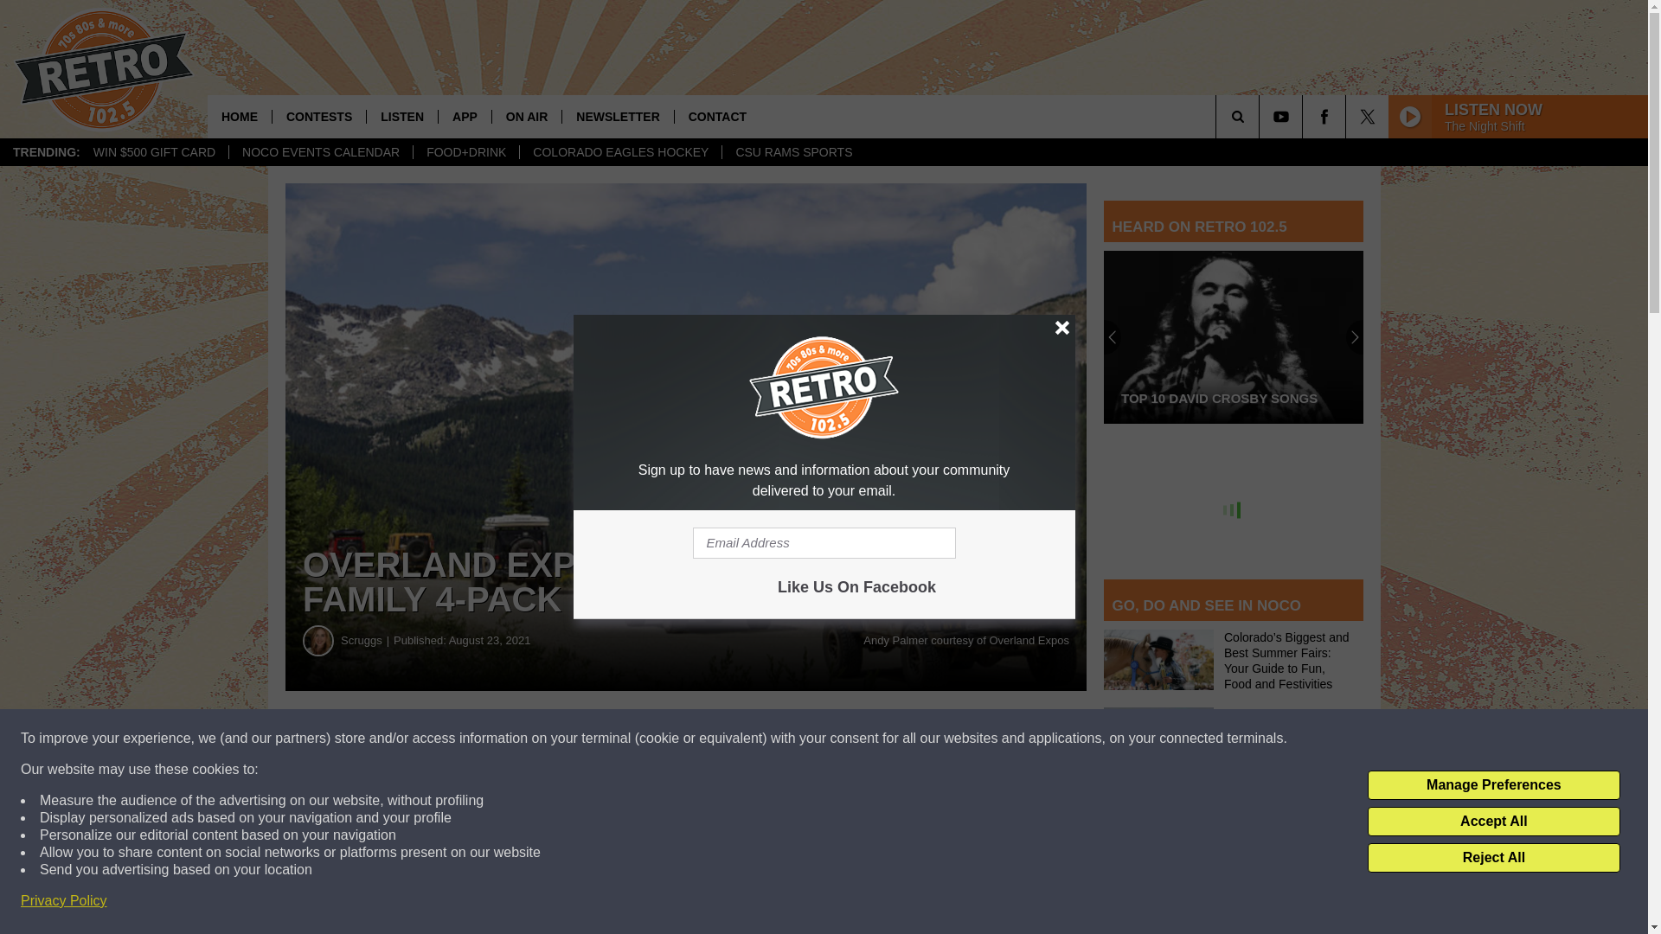 This screenshot has width=1661, height=934. I want to click on CONTACT, so click(717, 116).